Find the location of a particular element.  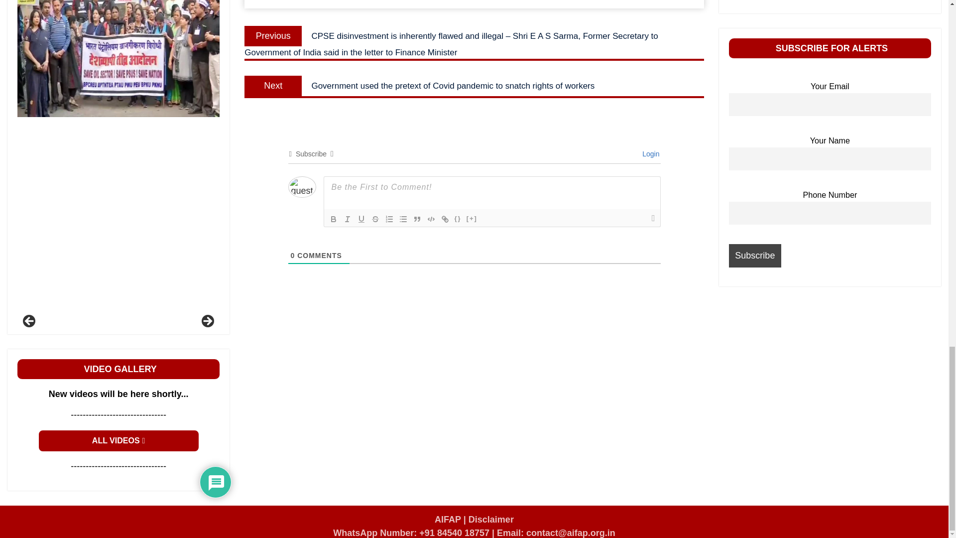

Bold is located at coordinates (334, 219).